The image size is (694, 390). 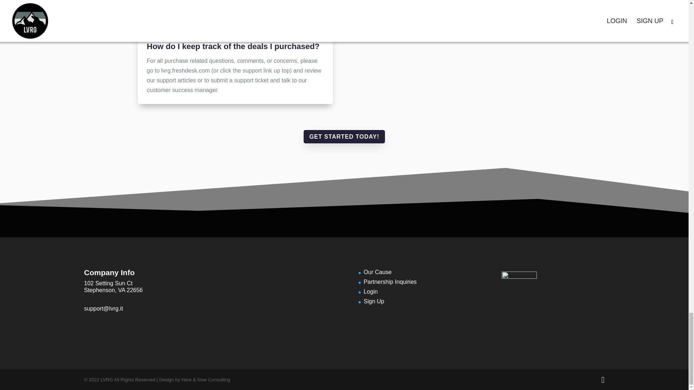 I want to click on Login, so click(x=370, y=292).